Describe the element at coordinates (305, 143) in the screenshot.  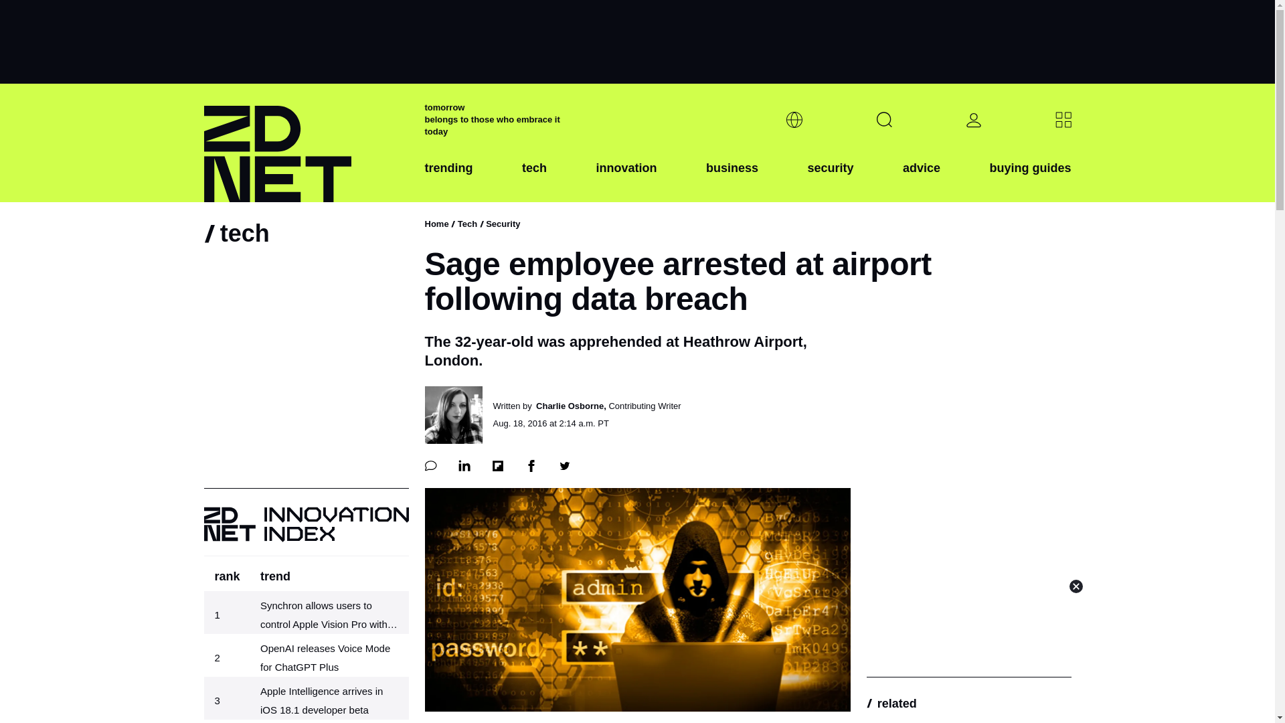
I see `ZDNET` at that location.